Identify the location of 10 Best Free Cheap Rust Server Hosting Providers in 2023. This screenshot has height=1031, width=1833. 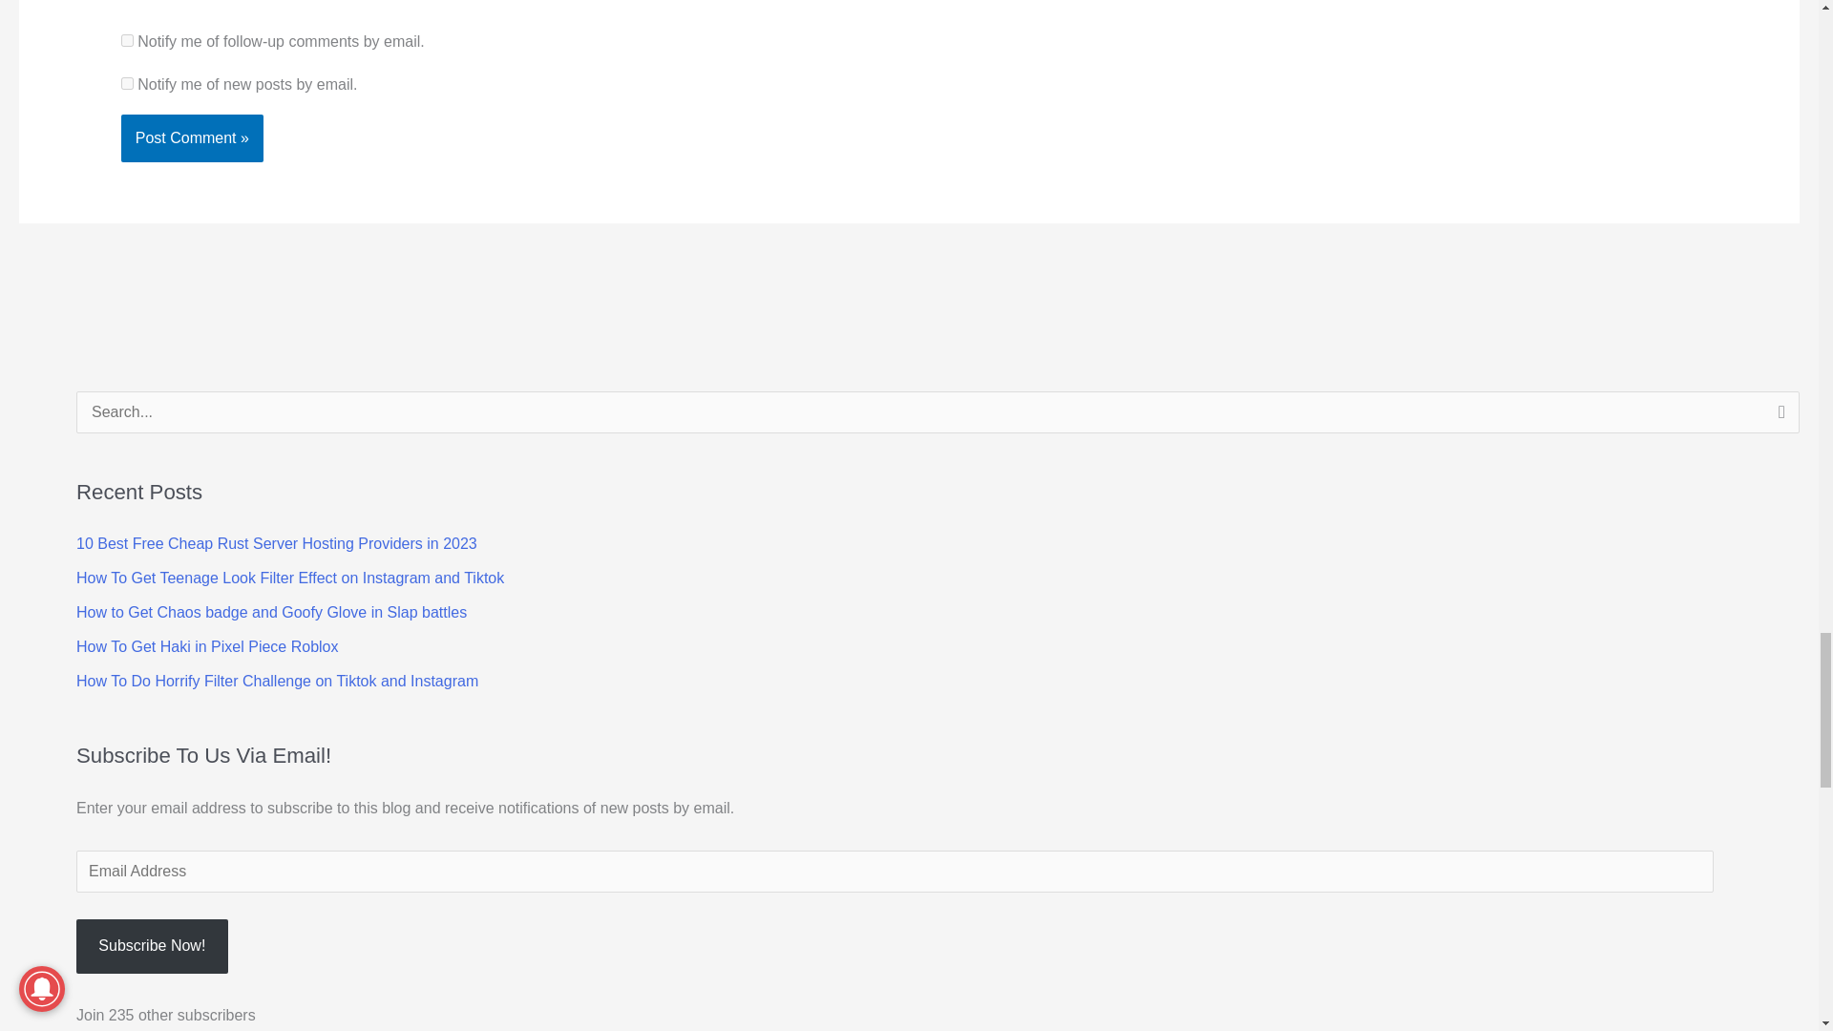
(277, 542).